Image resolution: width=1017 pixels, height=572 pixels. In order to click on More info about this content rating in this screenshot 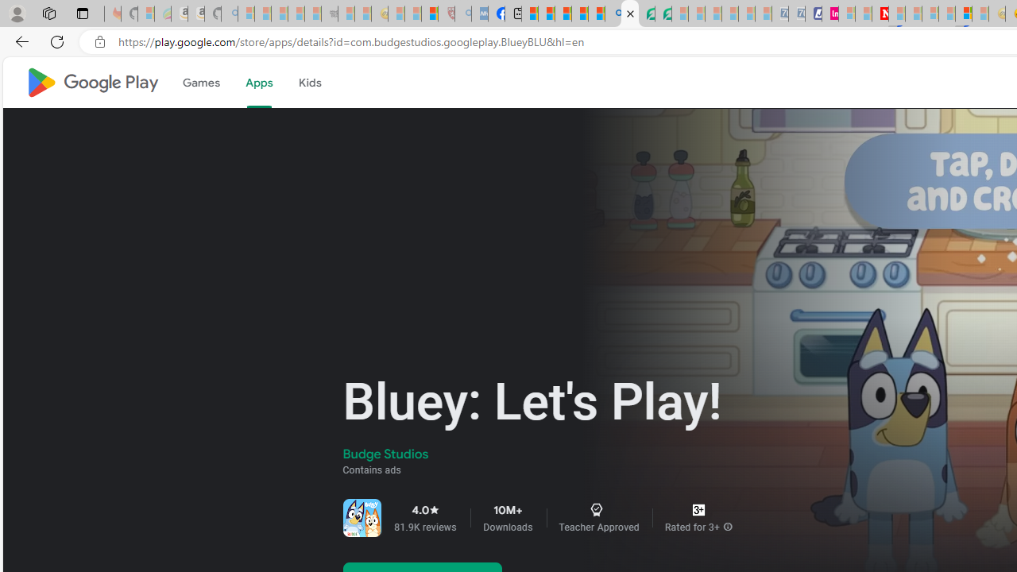, I will do `click(728, 528)`.